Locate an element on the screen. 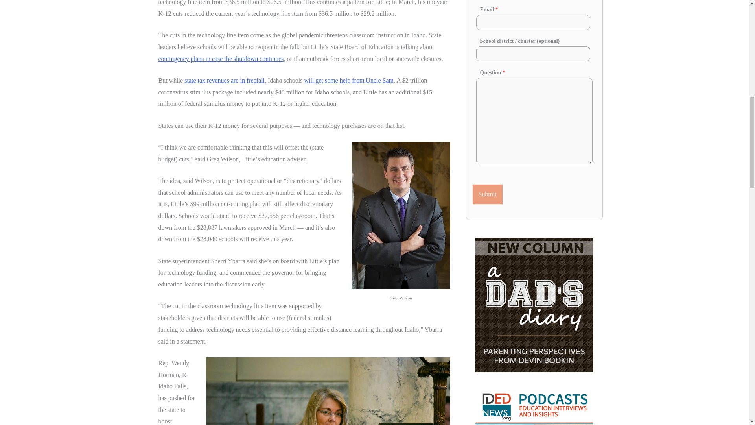  contingency plans in case the shutdown continues is located at coordinates (221, 59).